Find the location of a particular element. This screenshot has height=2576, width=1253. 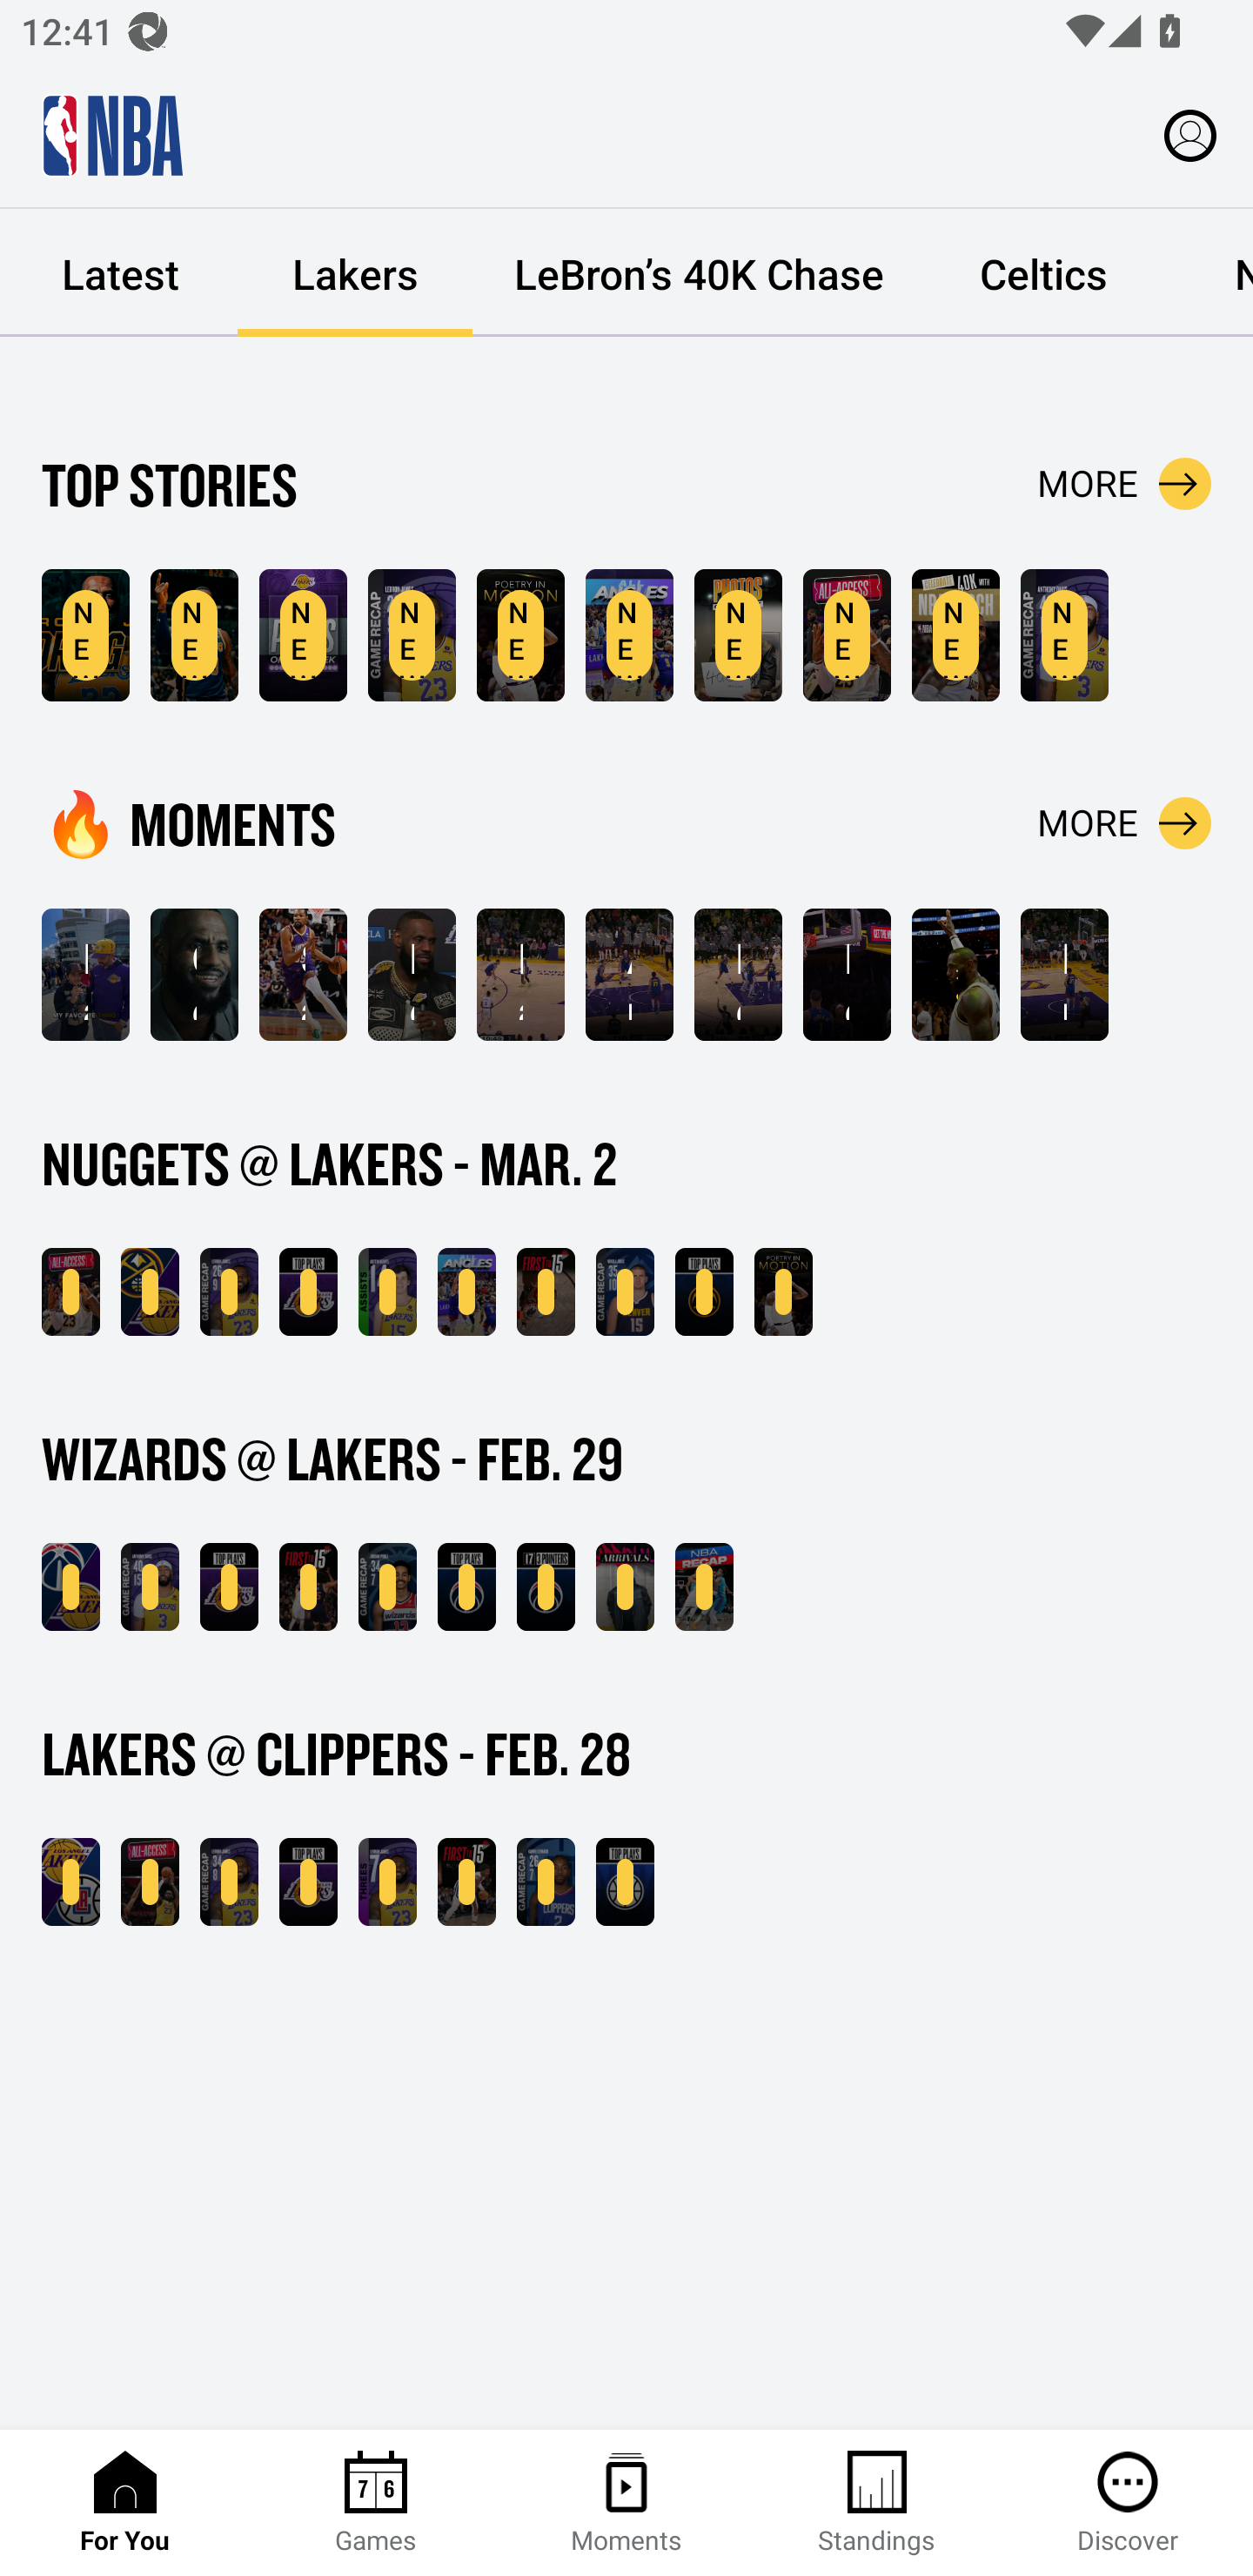

NEW LAL 134, WAS 131 - Feb 29 is located at coordinates (70, 1587).